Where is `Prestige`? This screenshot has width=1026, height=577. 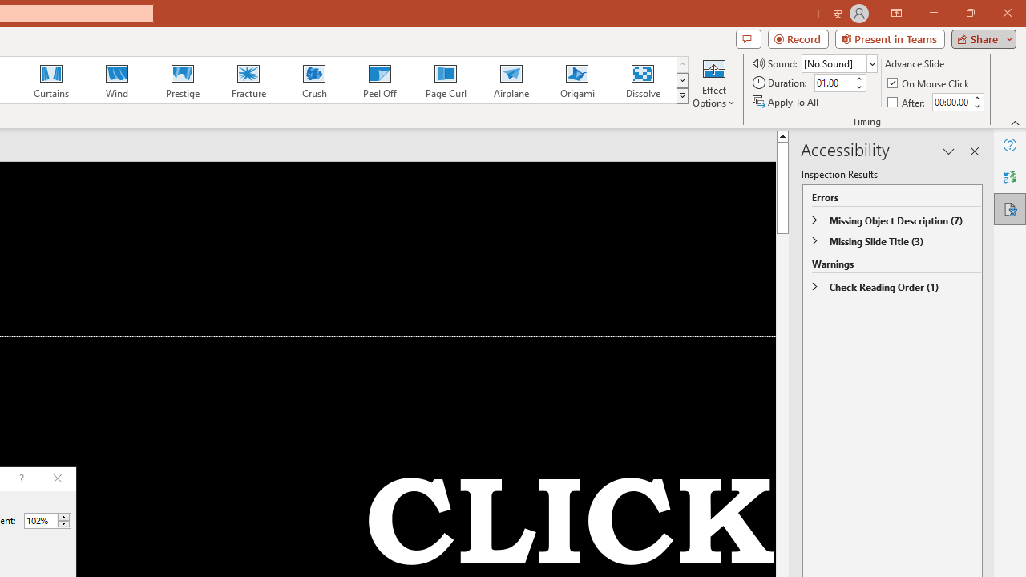
Prestige is located at coordinates (182, 80).